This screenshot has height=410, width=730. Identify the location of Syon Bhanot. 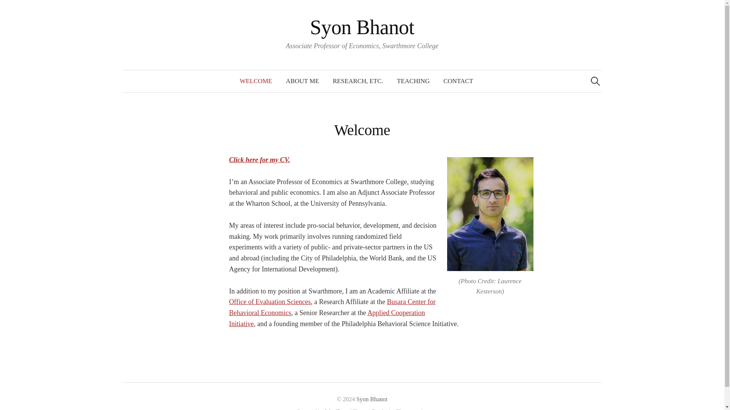
(362, 27).